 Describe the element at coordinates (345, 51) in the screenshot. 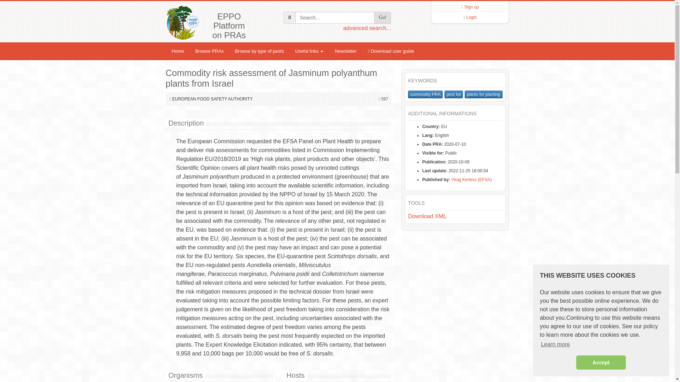

I see `Newsletter` at that location.